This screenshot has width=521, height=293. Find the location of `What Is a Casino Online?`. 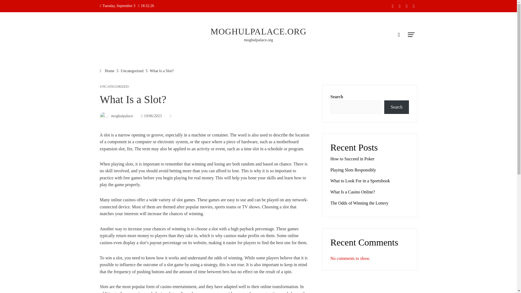

What Is a Casino Online? is located at coordinates (353, 192).